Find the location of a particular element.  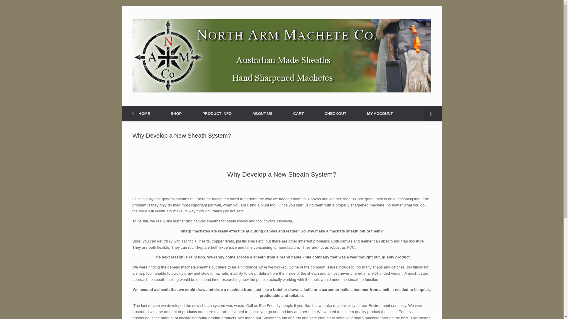

MY ACCOUNT is located at coordinates (380, 113).